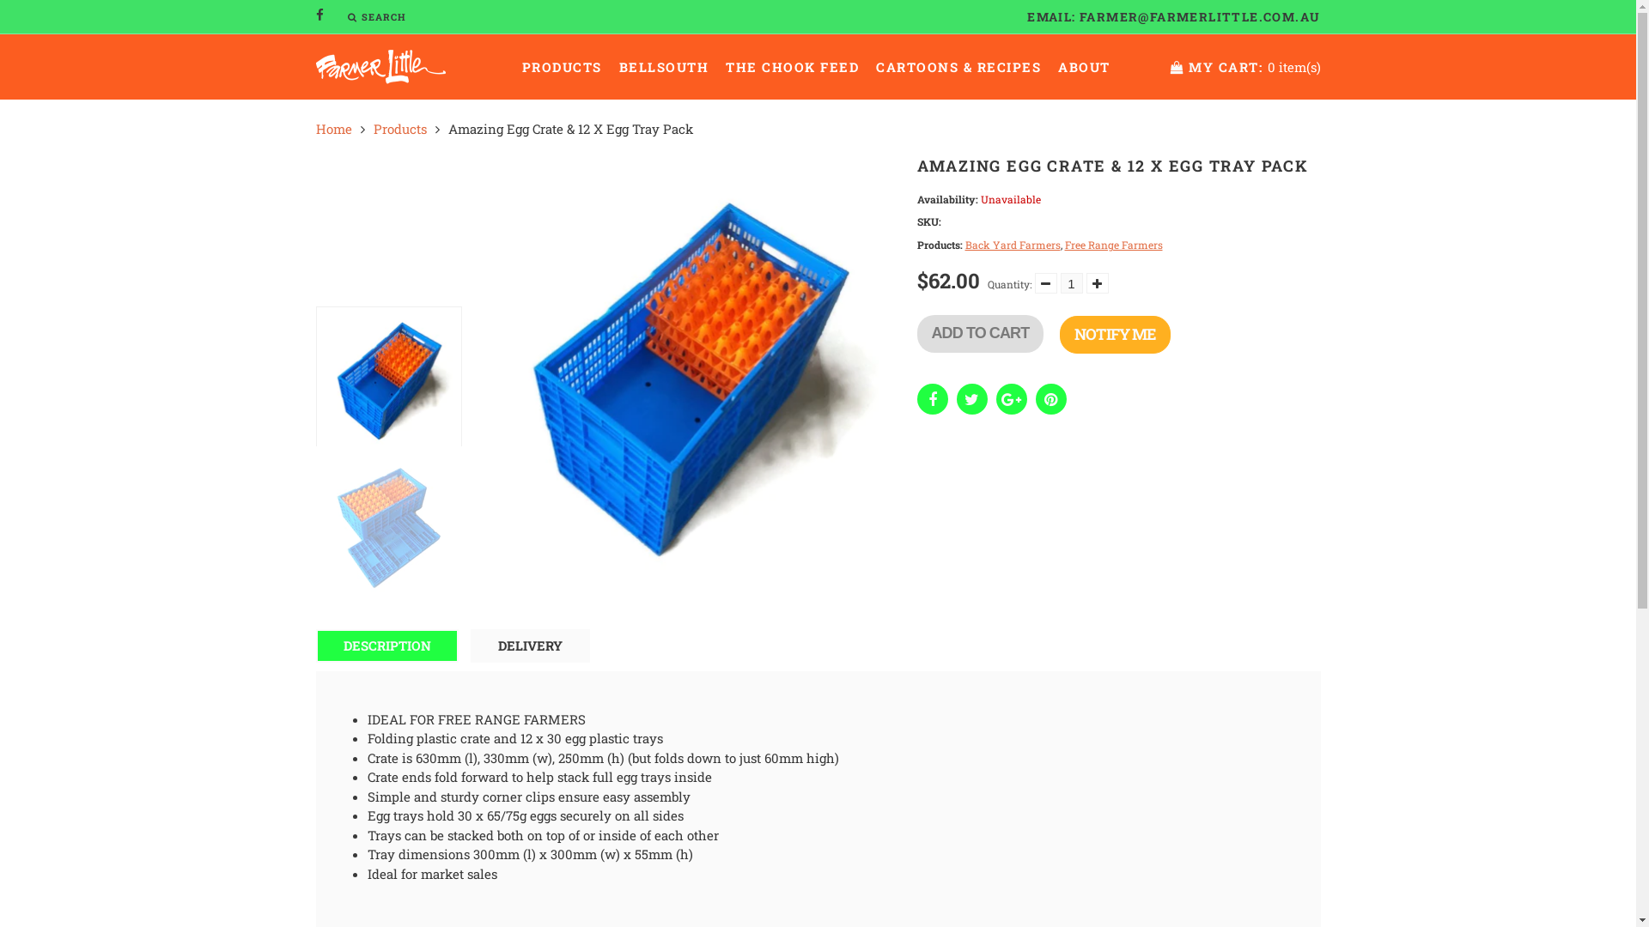  What do you see at coordinates (1114, 245) in the screenshot?
I see `Free Range Farmers` at bounding box center [1114, 245].